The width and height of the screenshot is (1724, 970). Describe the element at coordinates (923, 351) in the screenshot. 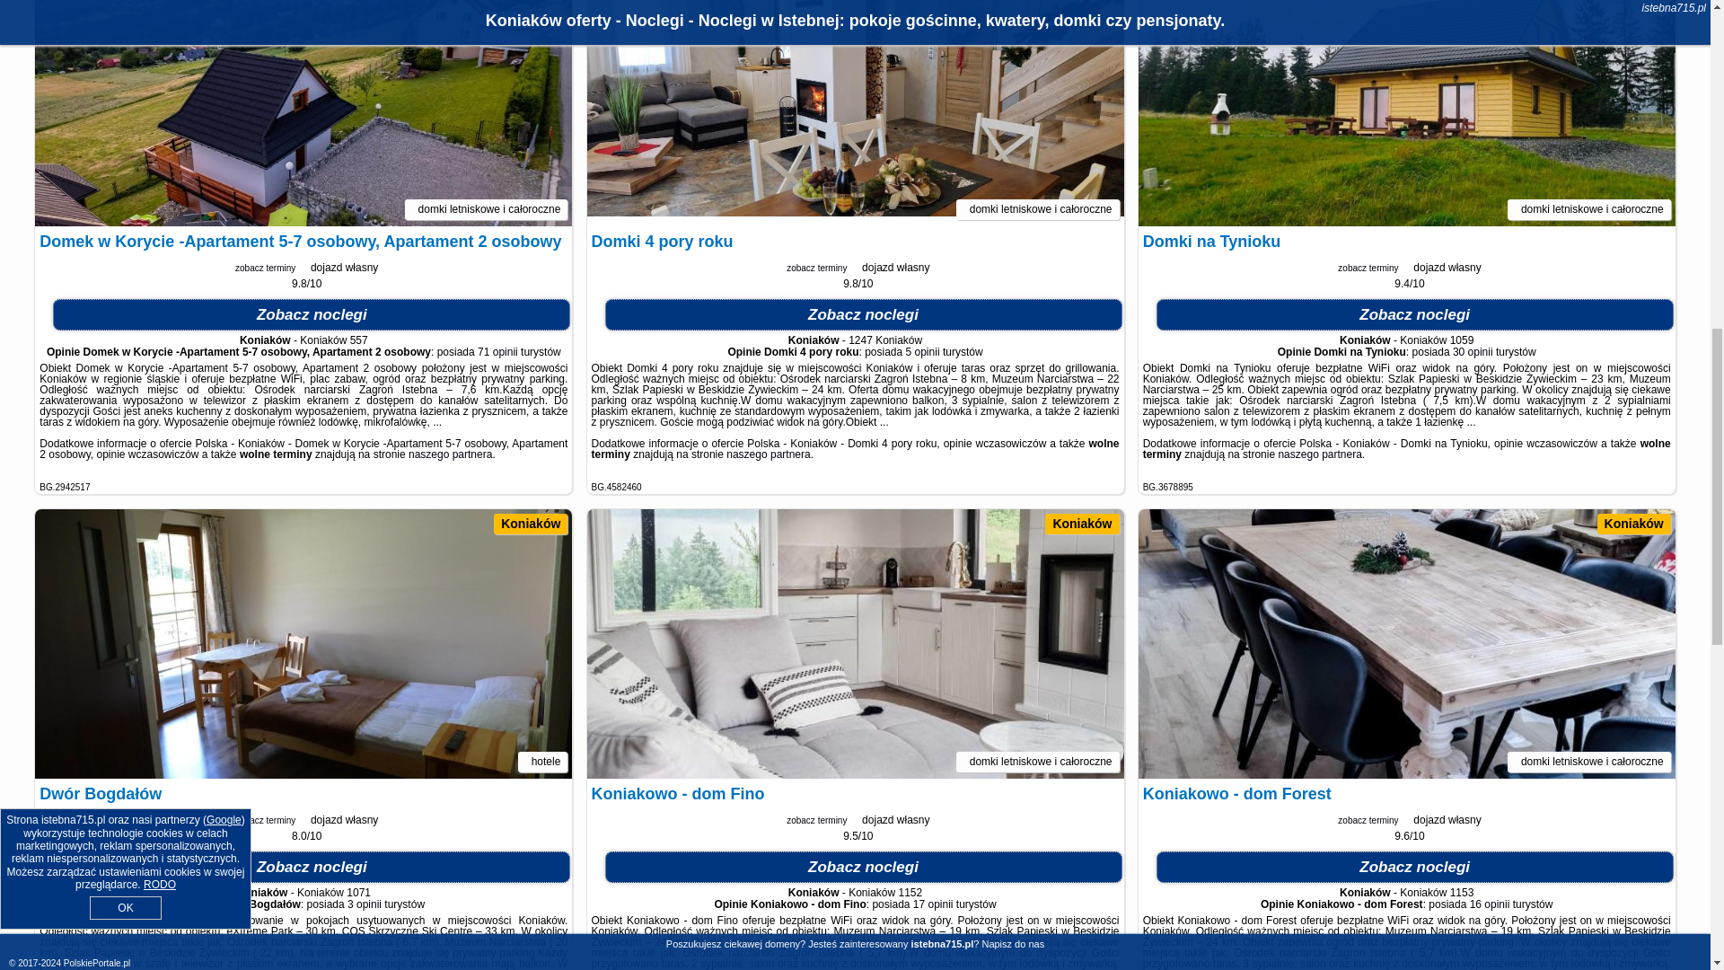

I see `5 opinii` at that location.